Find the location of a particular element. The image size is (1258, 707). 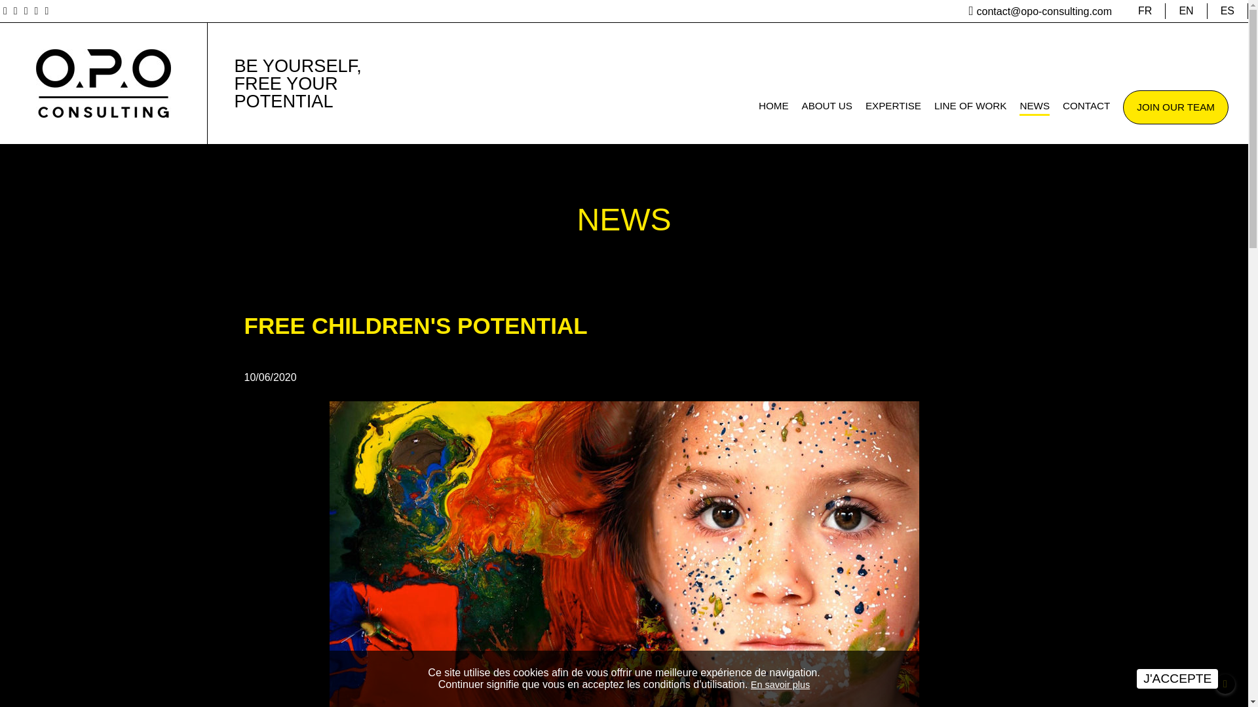

News is located at coordinates (1034, 107).